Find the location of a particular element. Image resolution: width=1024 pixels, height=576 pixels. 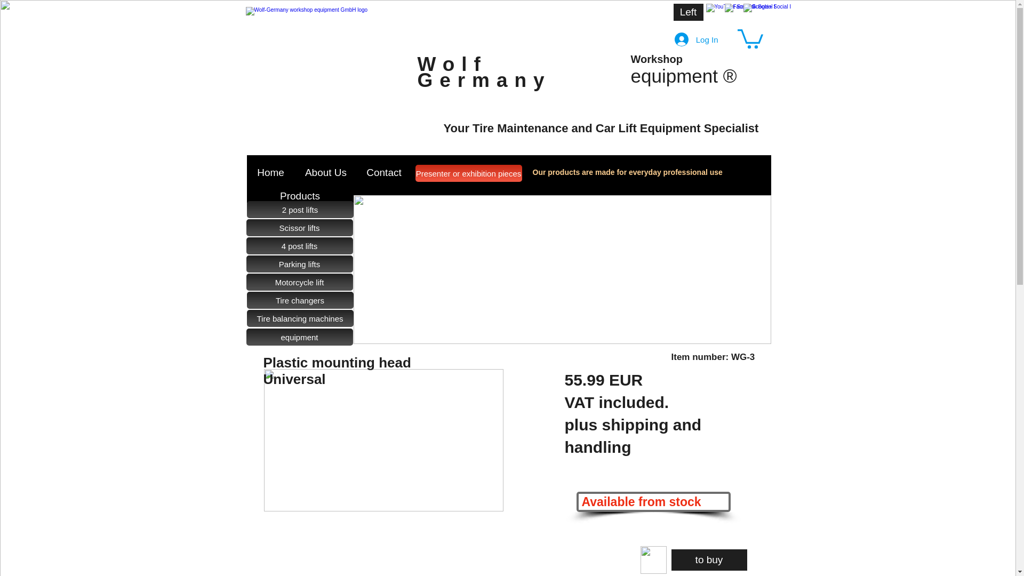

Parking lifts is located at coordinates (300, 263).